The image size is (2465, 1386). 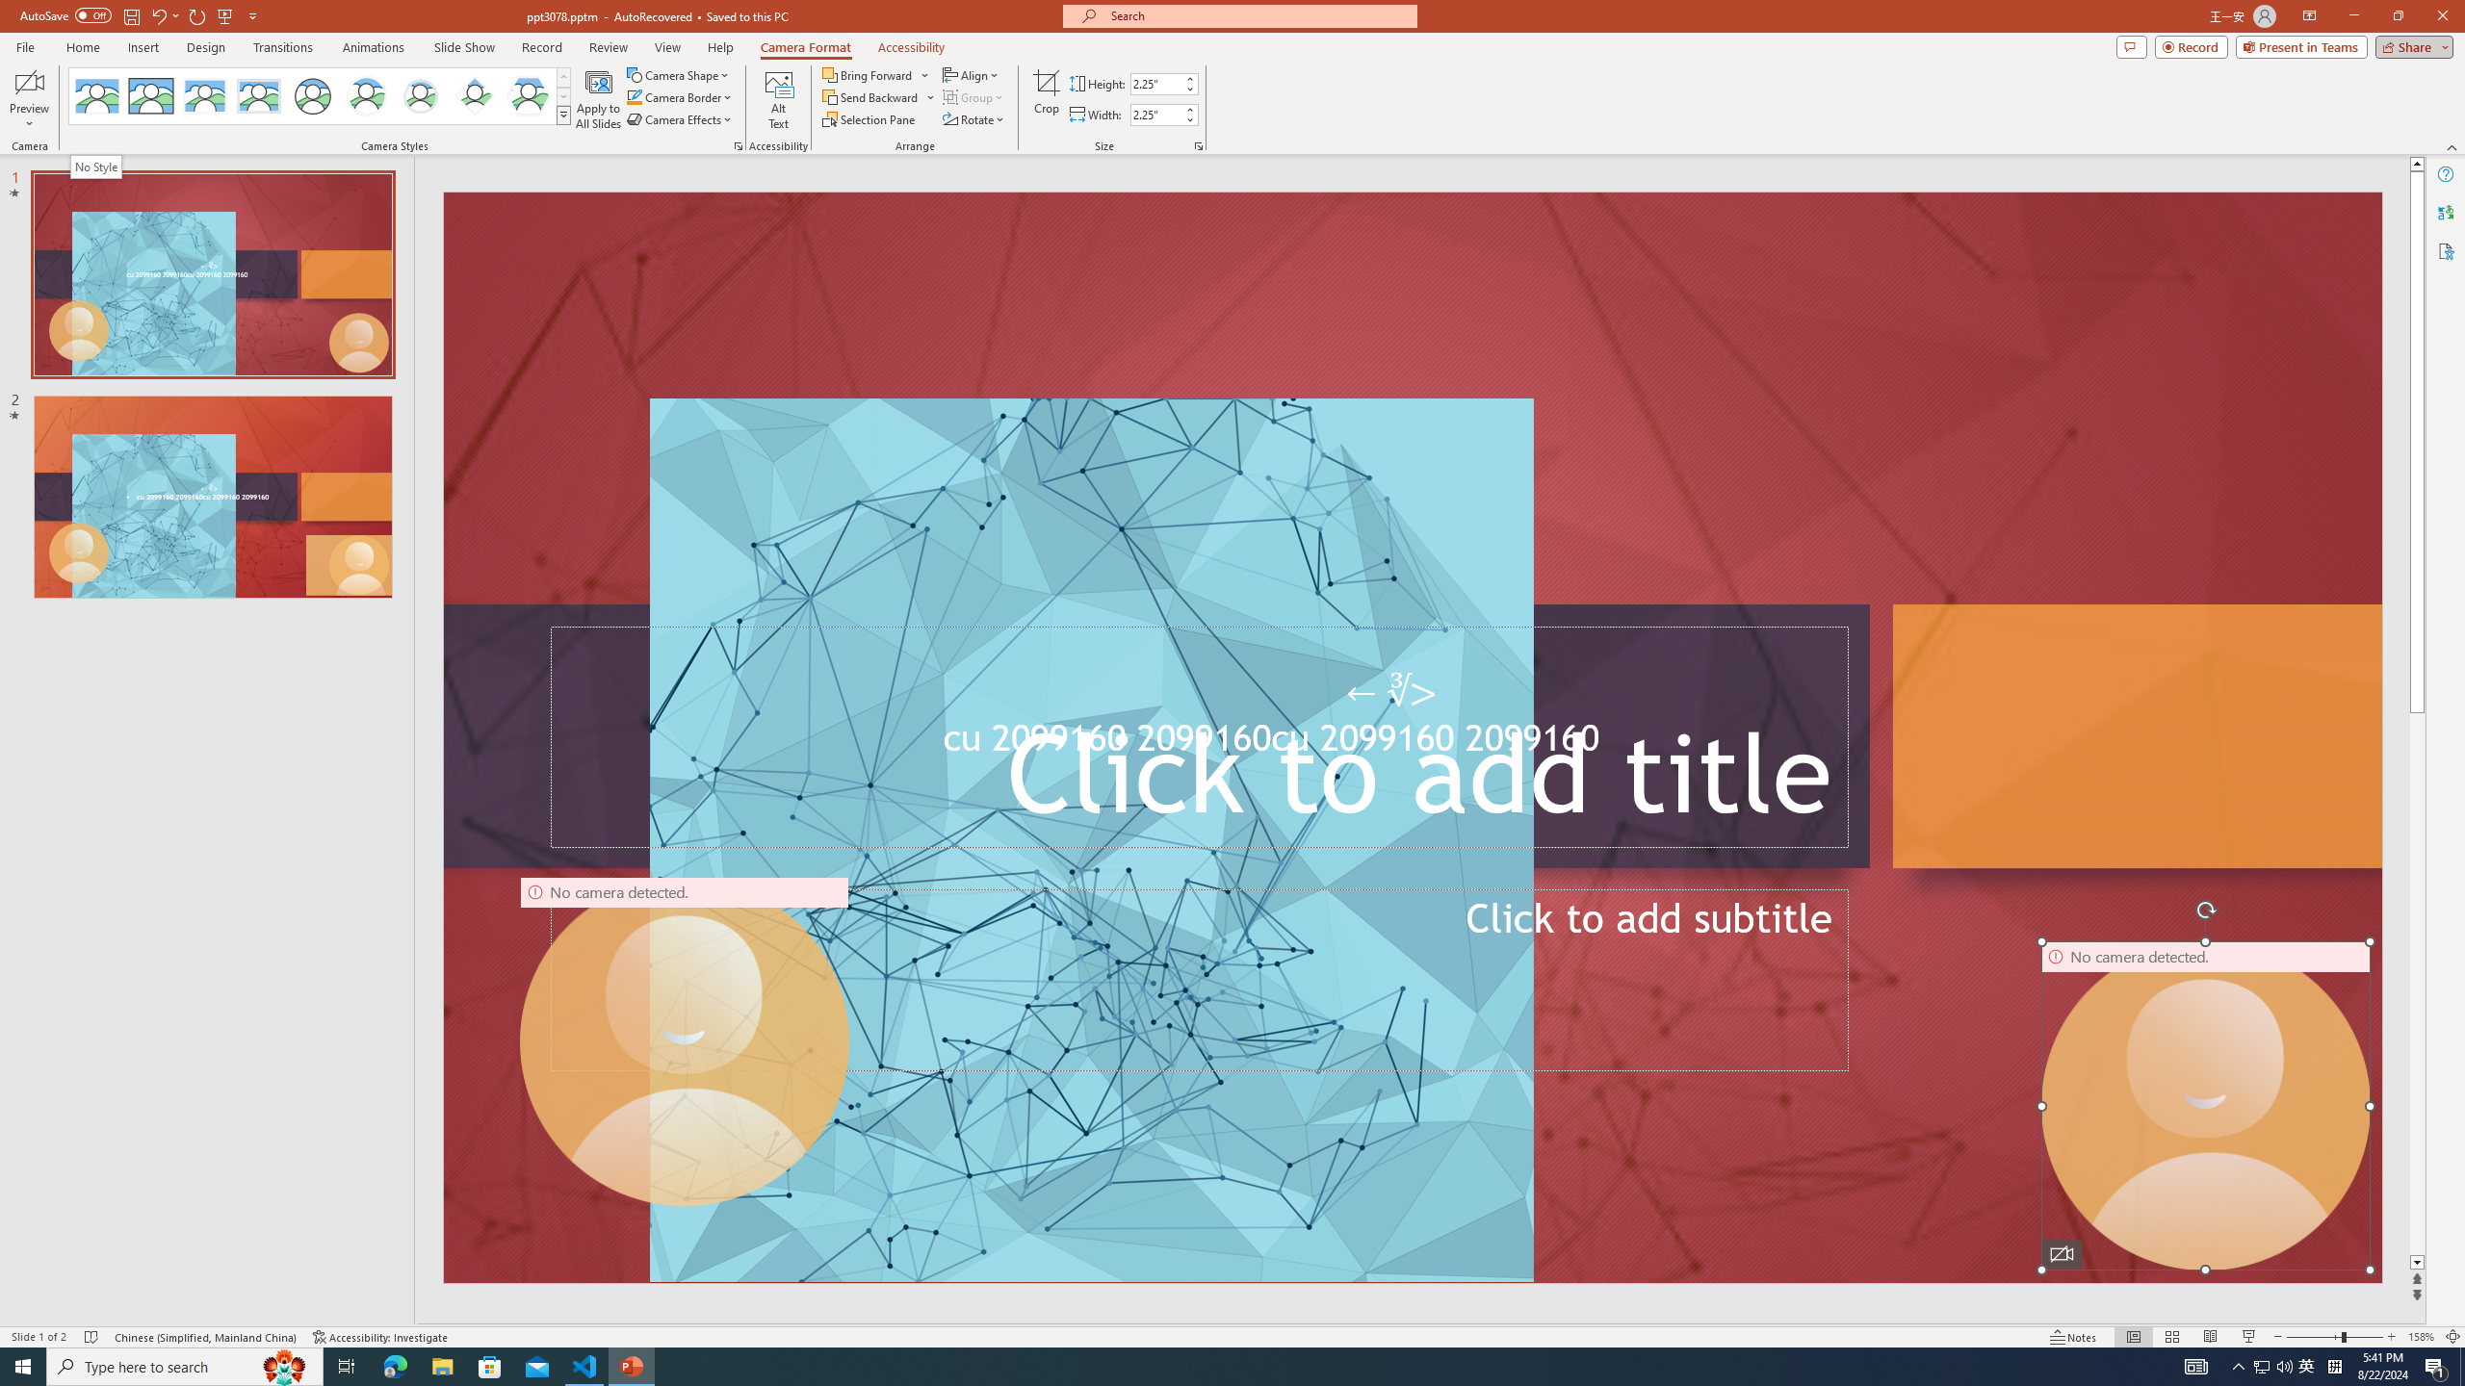 What do you see at coordinates (1155, 115) in the screenshot?
I see `Cameo Width` at bounding box center [1155, 115].